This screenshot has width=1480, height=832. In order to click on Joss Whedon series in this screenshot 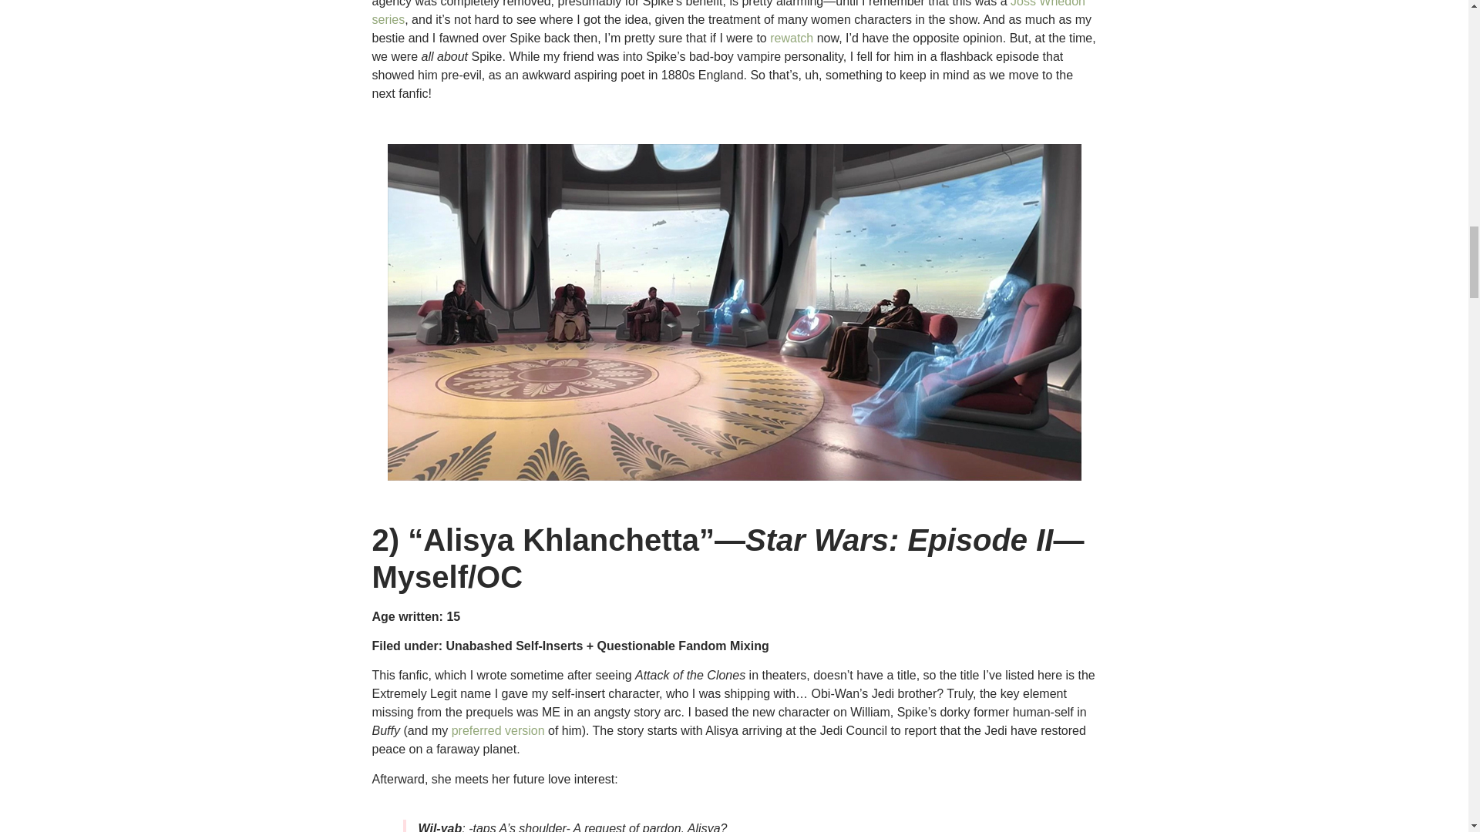, I will do `click(728, 12)`.